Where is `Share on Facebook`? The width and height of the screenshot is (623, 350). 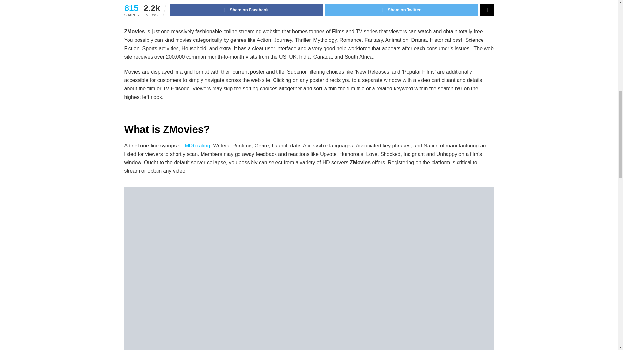 Share on Facebook is located at coordinates (246, 10).